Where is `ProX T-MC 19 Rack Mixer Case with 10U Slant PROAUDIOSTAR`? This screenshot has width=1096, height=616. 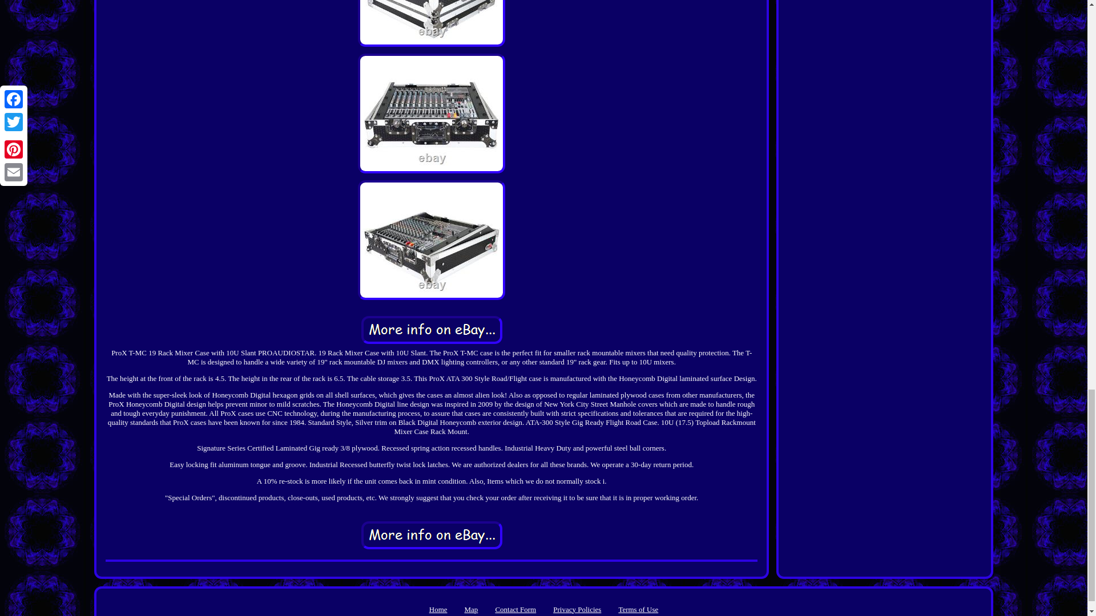 ProX T-MC 19 Rack Mixer Case with 10U Slant PROAUDIOSTAR is located at coordinates (432, 113).